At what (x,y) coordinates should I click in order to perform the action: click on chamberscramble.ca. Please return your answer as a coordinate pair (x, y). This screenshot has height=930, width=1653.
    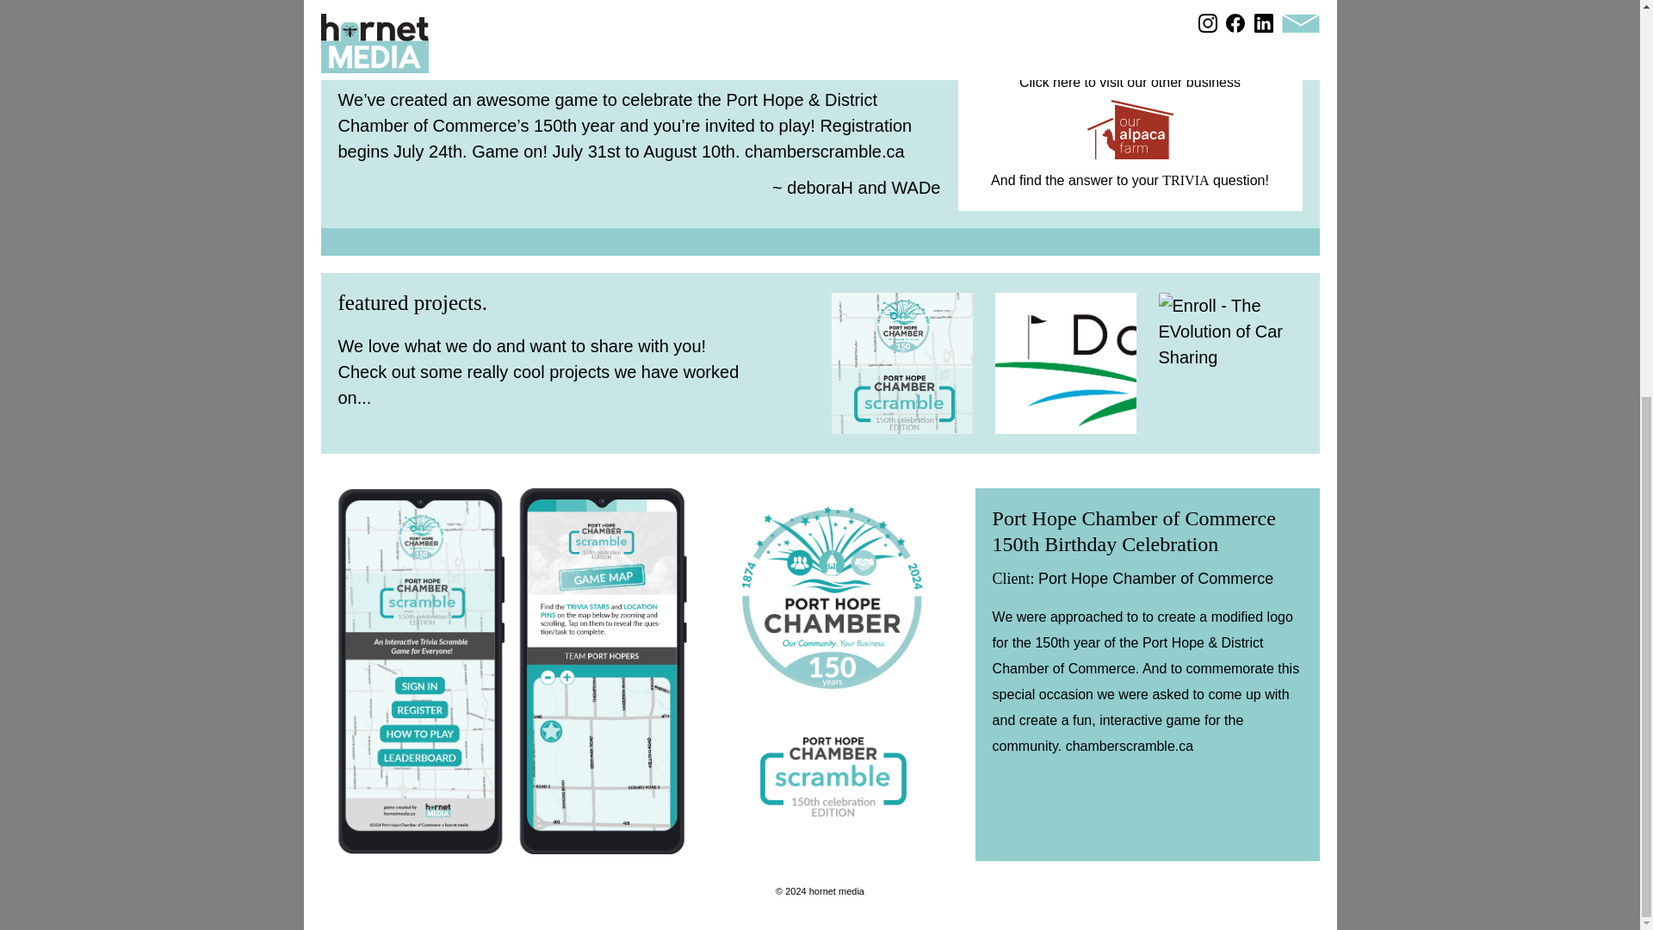
    Looking at the image, I should click on (825, 152).